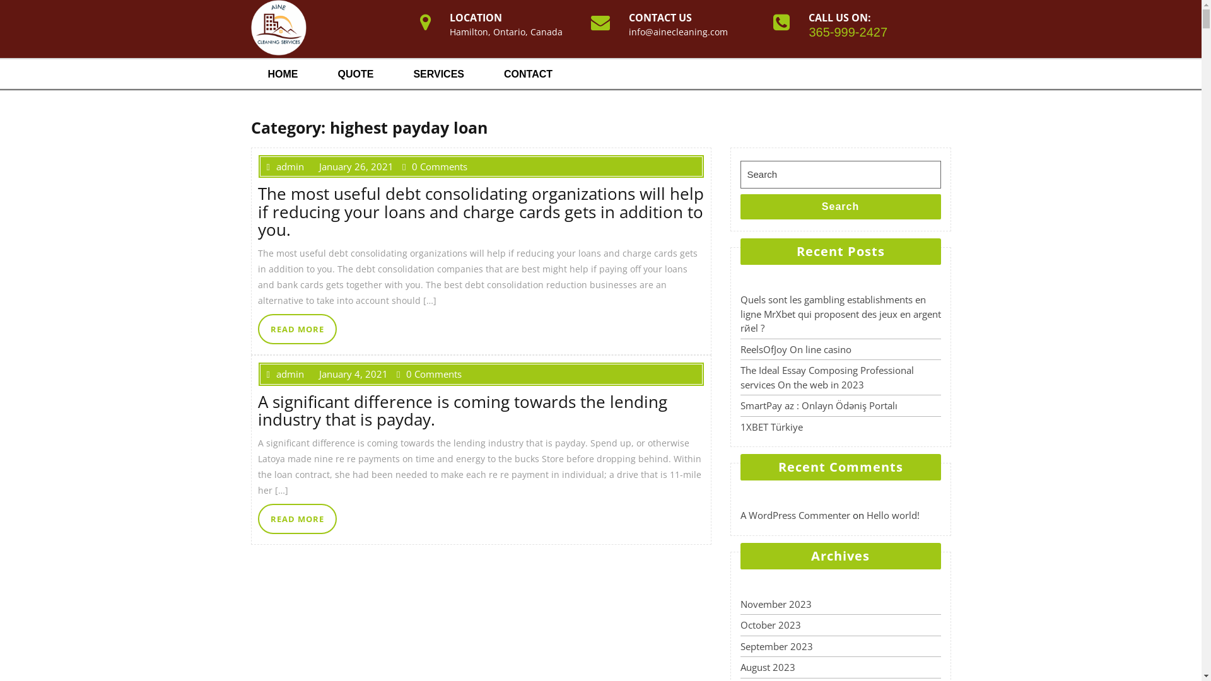 The height and width of the screenshot is (681, 1211). I want to click on ReelsOfJoy On line casino, so click(796, 349).